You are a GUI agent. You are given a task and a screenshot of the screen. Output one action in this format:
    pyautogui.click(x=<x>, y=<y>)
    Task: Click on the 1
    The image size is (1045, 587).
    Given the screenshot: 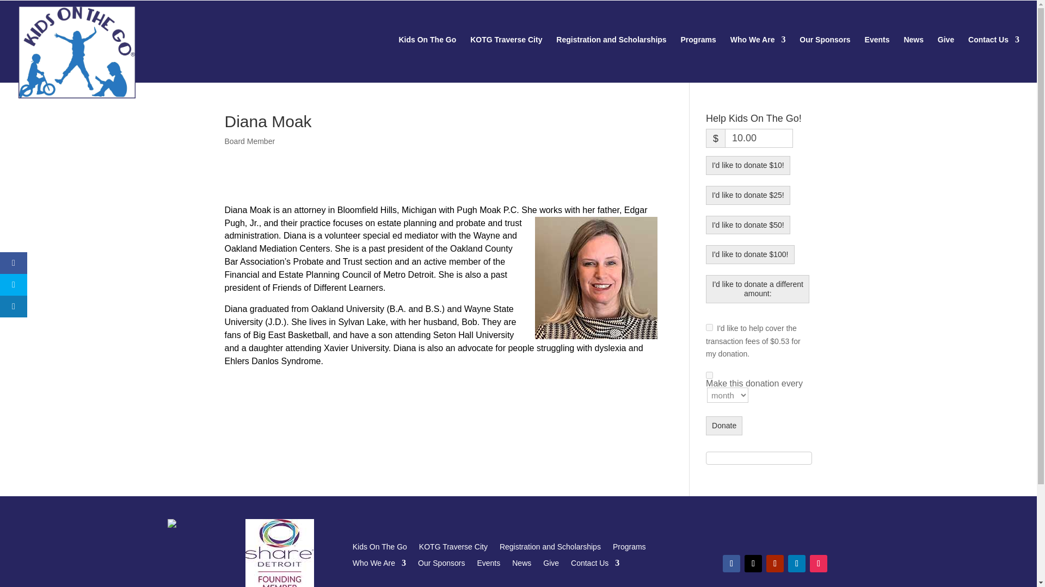 What is the action you would take?
    pyautogui.click(x=709, y=327)
    